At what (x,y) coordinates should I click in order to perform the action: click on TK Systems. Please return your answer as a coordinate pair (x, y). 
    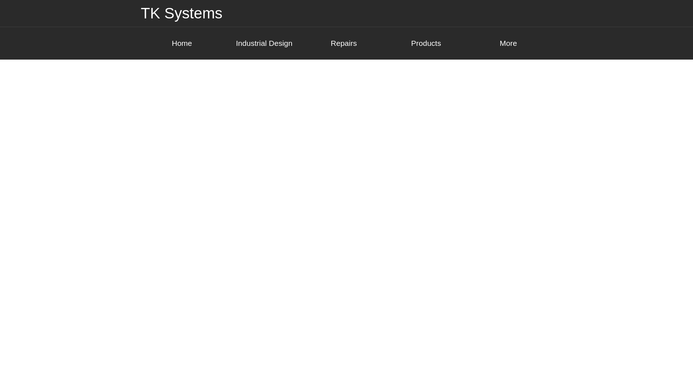
    Looking at the image, I should click on (181, 13).